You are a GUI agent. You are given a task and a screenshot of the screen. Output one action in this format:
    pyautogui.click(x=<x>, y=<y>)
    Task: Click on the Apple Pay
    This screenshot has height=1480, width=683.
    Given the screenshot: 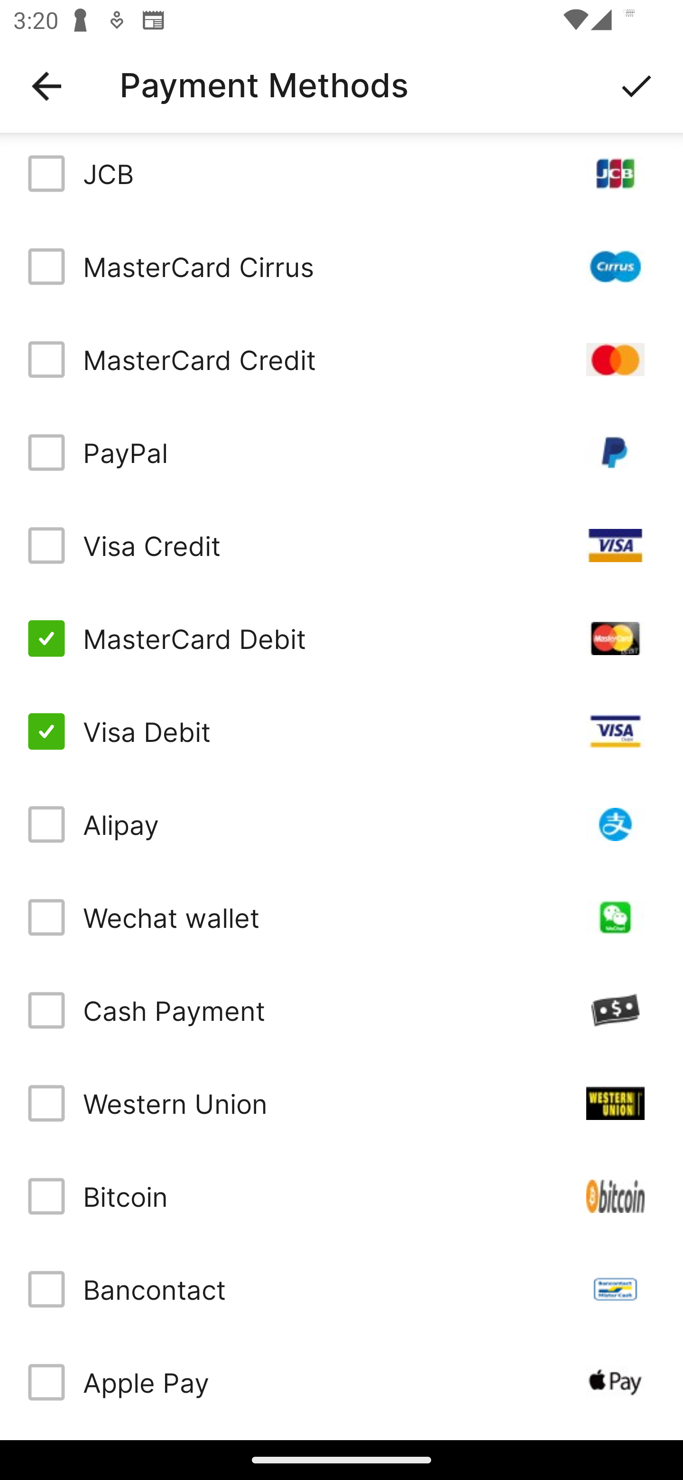 What is the action you would take?
    pyautogui.click(x=341, y=1382)
    